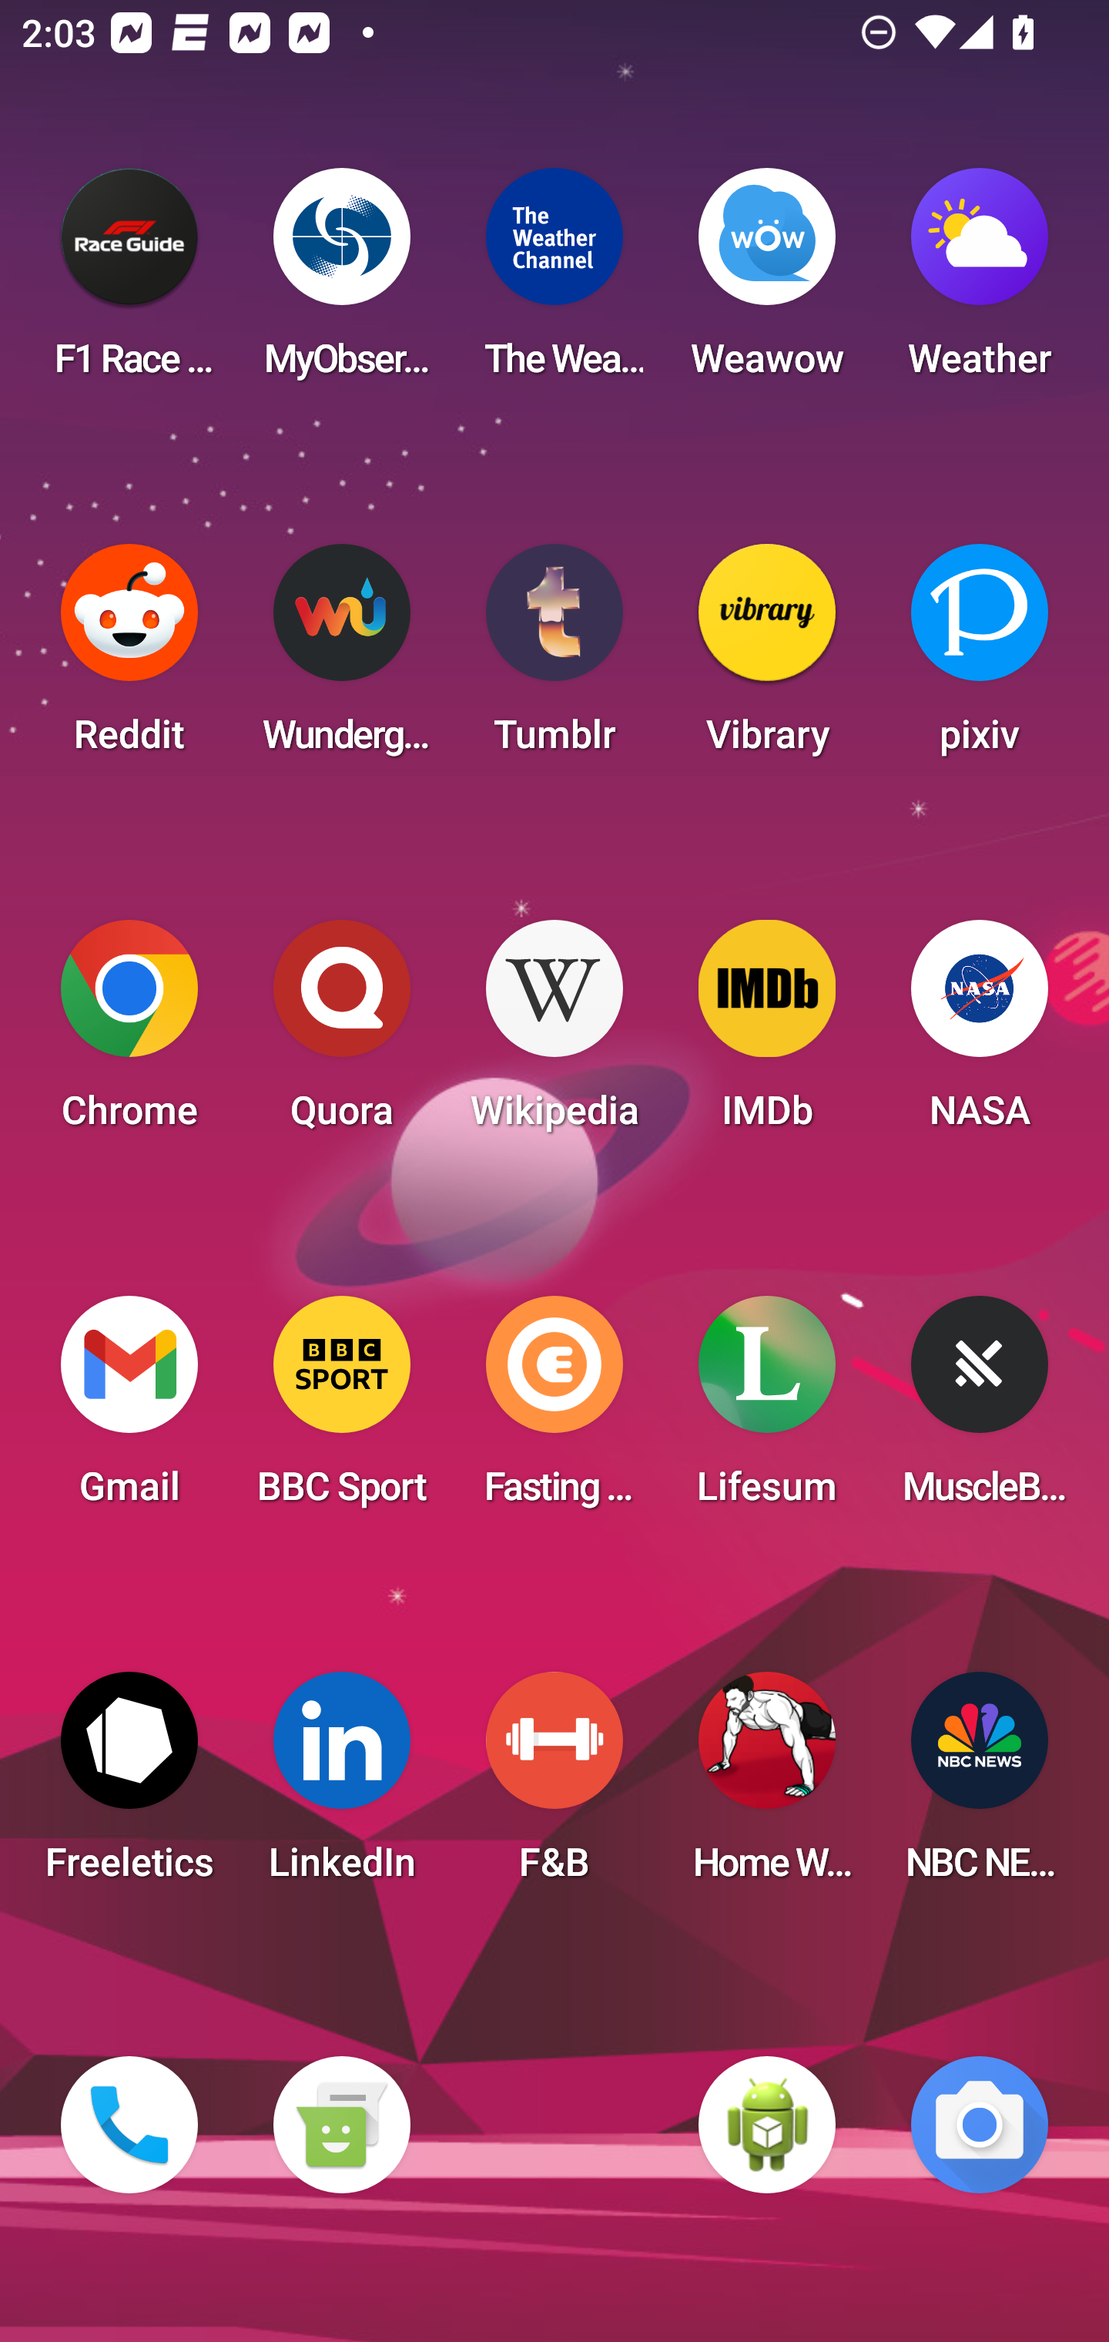  I want to click on Lifesum, so click(767, 1410).